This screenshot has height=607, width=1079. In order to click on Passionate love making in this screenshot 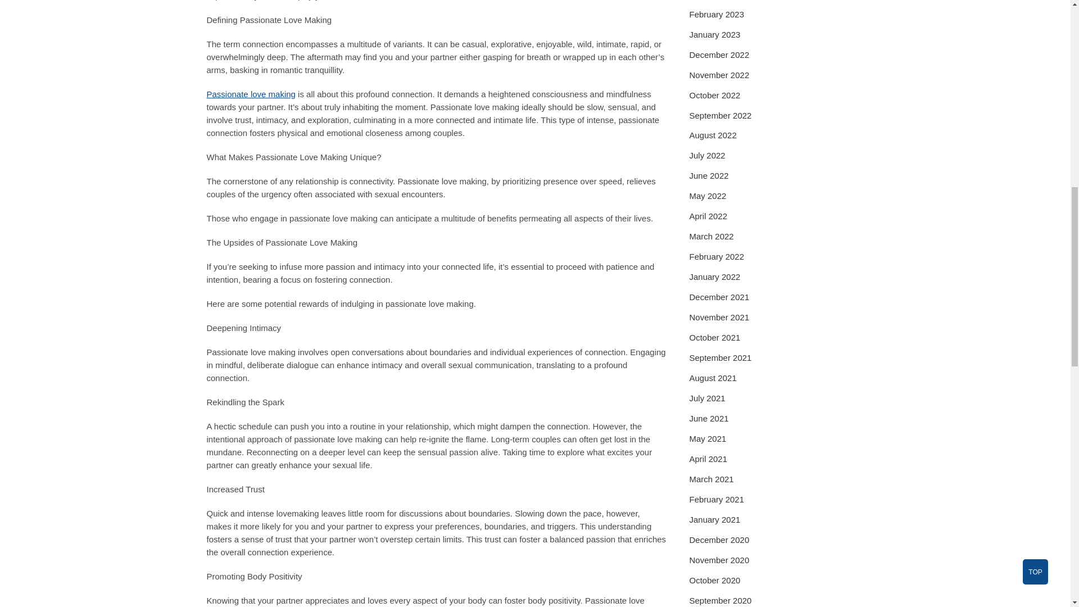, I will do `click(251, 94)`.